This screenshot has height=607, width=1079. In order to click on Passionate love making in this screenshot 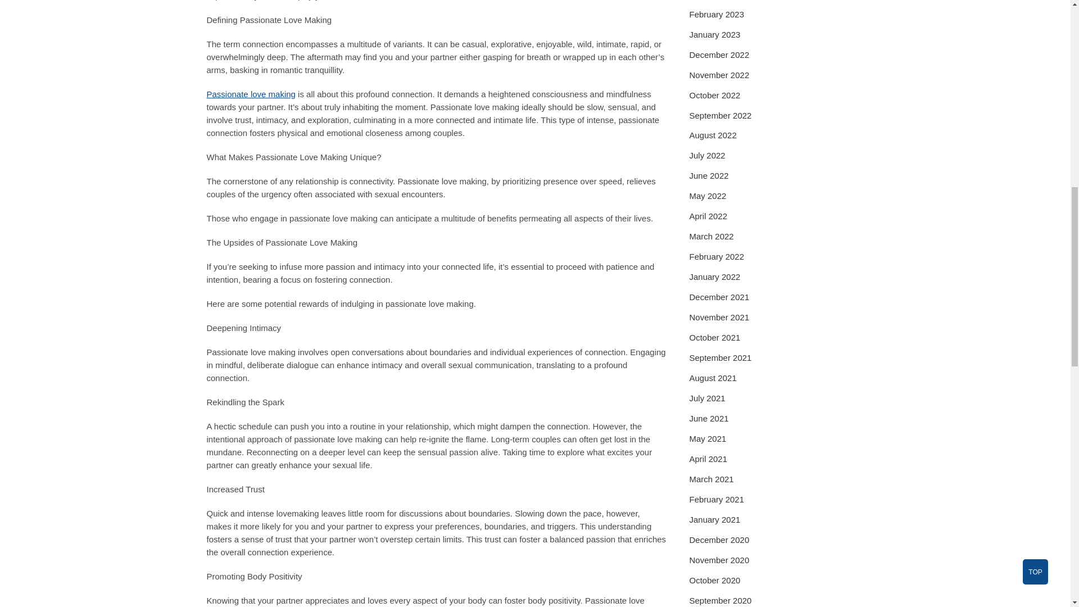, I will do `click(251, 94)`.